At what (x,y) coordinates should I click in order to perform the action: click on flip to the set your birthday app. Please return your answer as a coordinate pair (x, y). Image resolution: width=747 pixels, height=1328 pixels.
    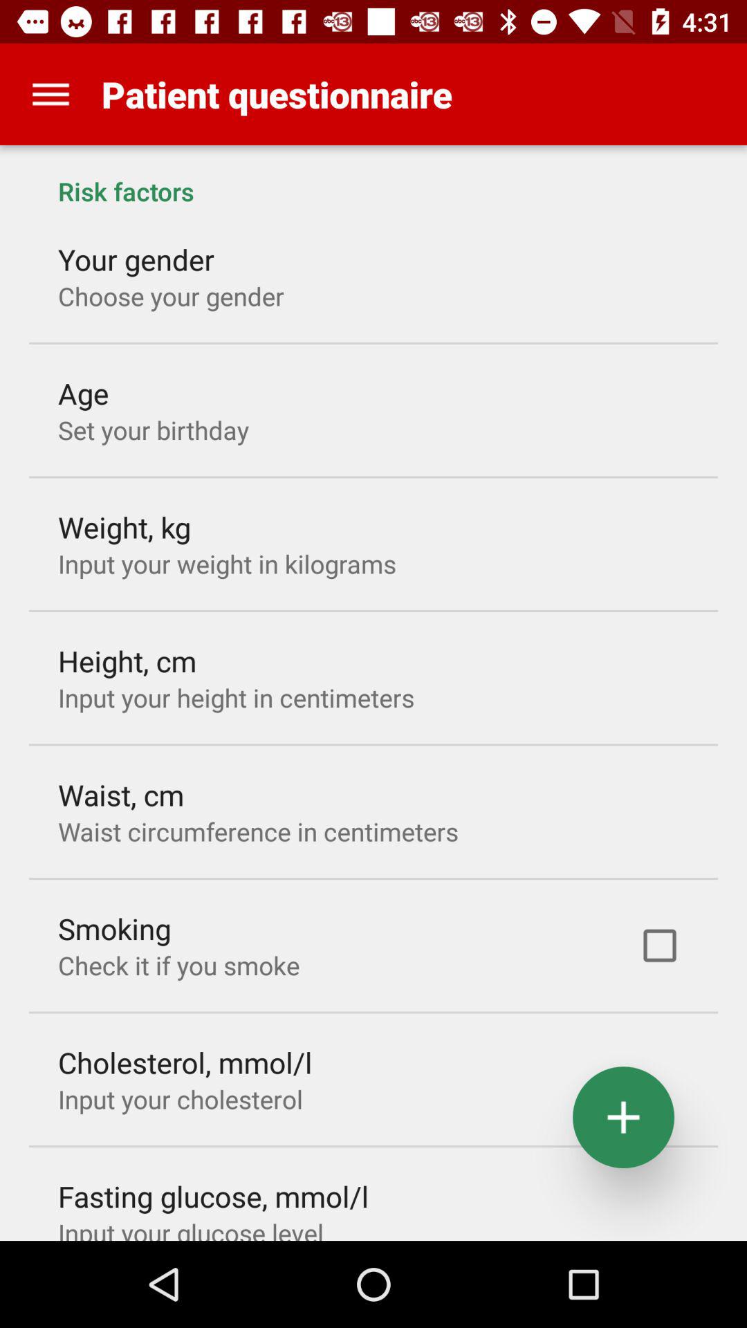
    Looking at the image, I should click on (154, 430).